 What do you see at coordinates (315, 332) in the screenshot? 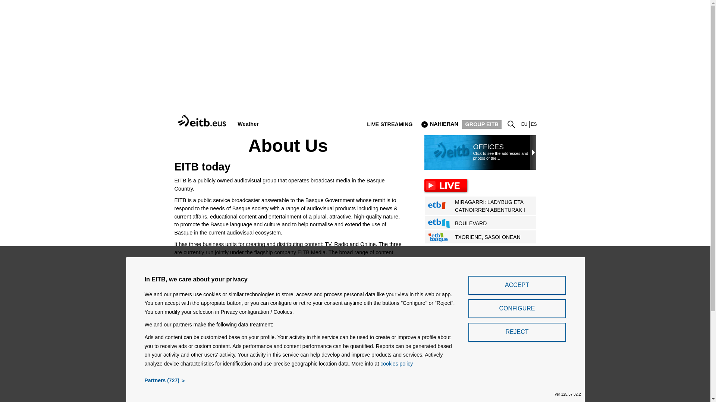
I see `BOULEVARD` at bounding box center [315, 332].